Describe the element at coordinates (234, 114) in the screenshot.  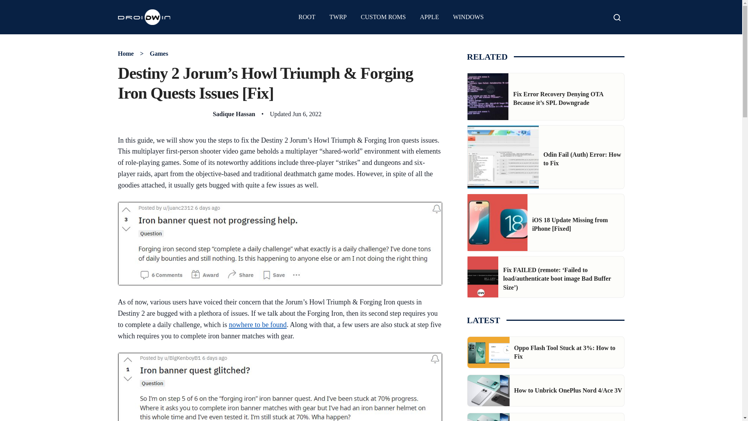
I see `Sadique Hassan` at that location.